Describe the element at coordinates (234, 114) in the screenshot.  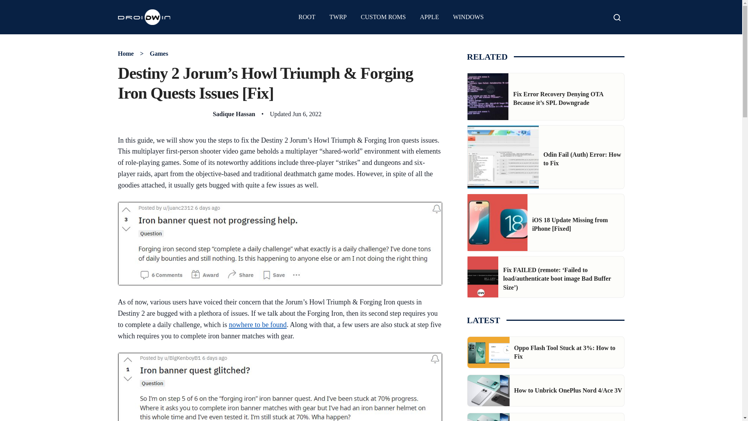
I see `Sadique Hassan` at that location.